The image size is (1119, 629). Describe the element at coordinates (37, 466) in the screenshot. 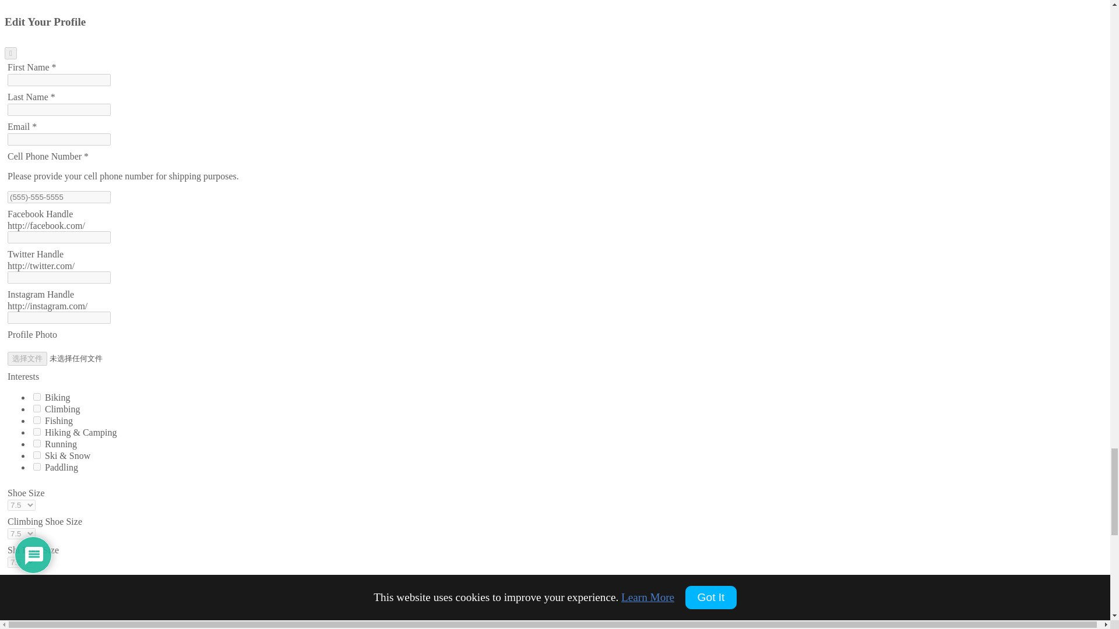

I see `2455` at that location.